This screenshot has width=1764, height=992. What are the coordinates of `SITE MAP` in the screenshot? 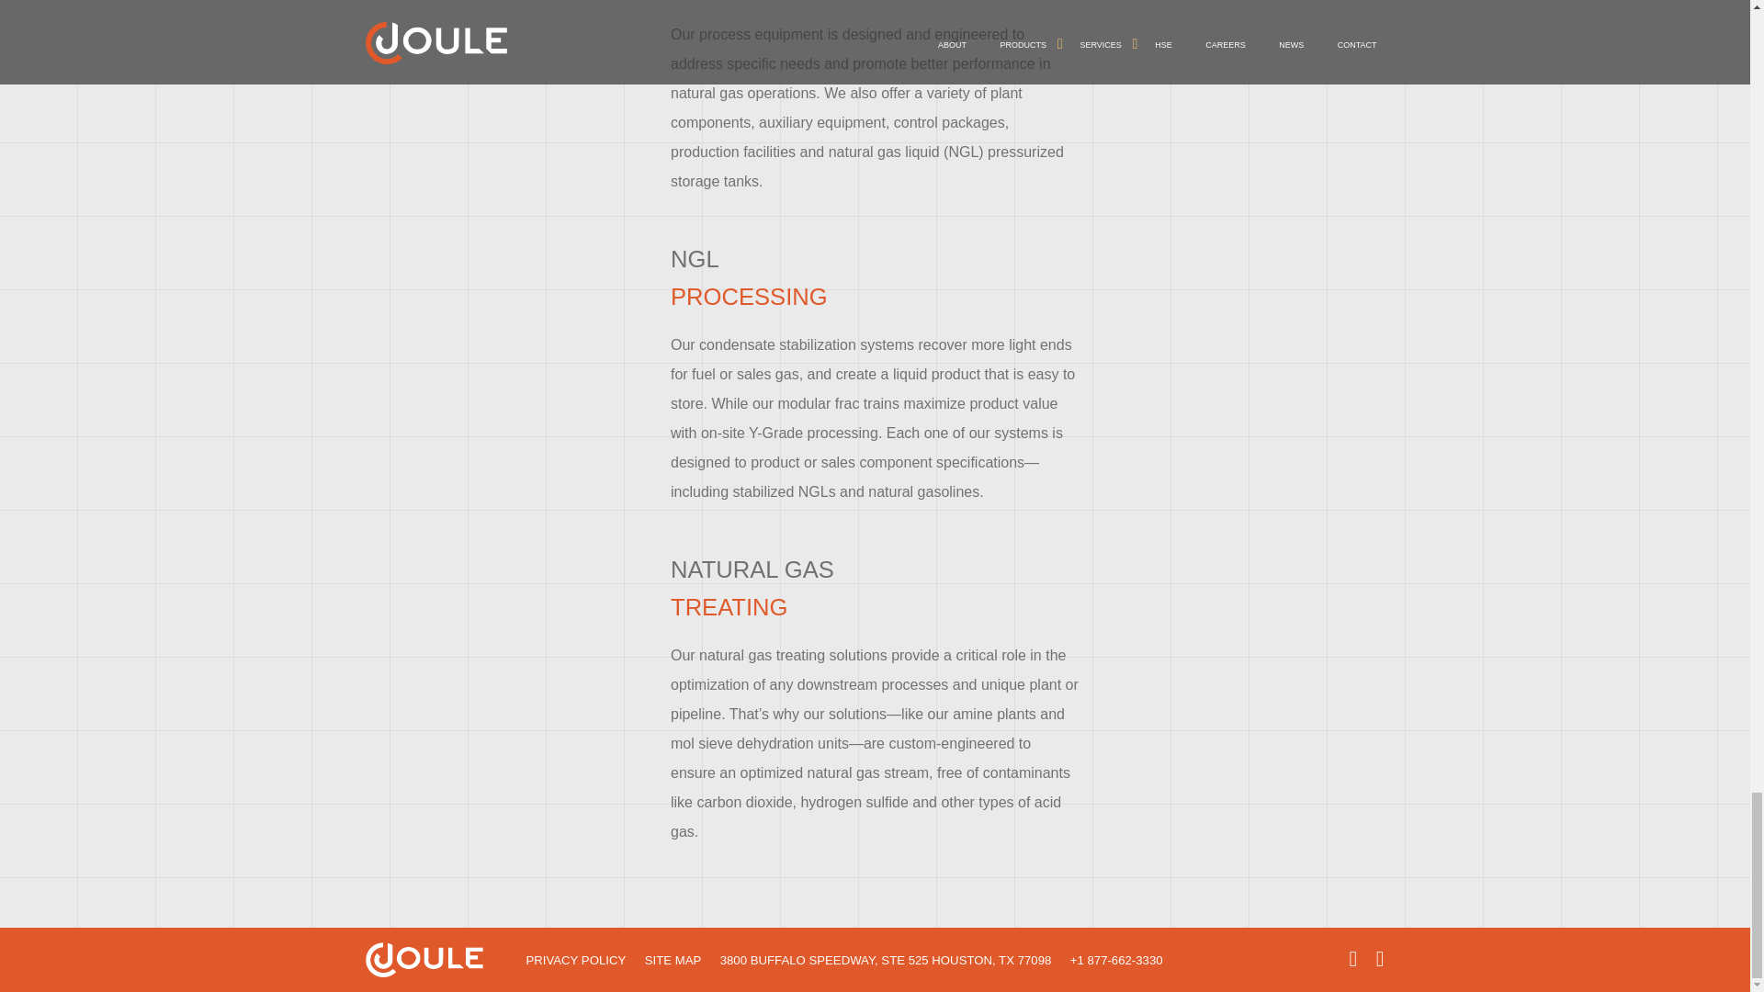 It's located at (673, 960).